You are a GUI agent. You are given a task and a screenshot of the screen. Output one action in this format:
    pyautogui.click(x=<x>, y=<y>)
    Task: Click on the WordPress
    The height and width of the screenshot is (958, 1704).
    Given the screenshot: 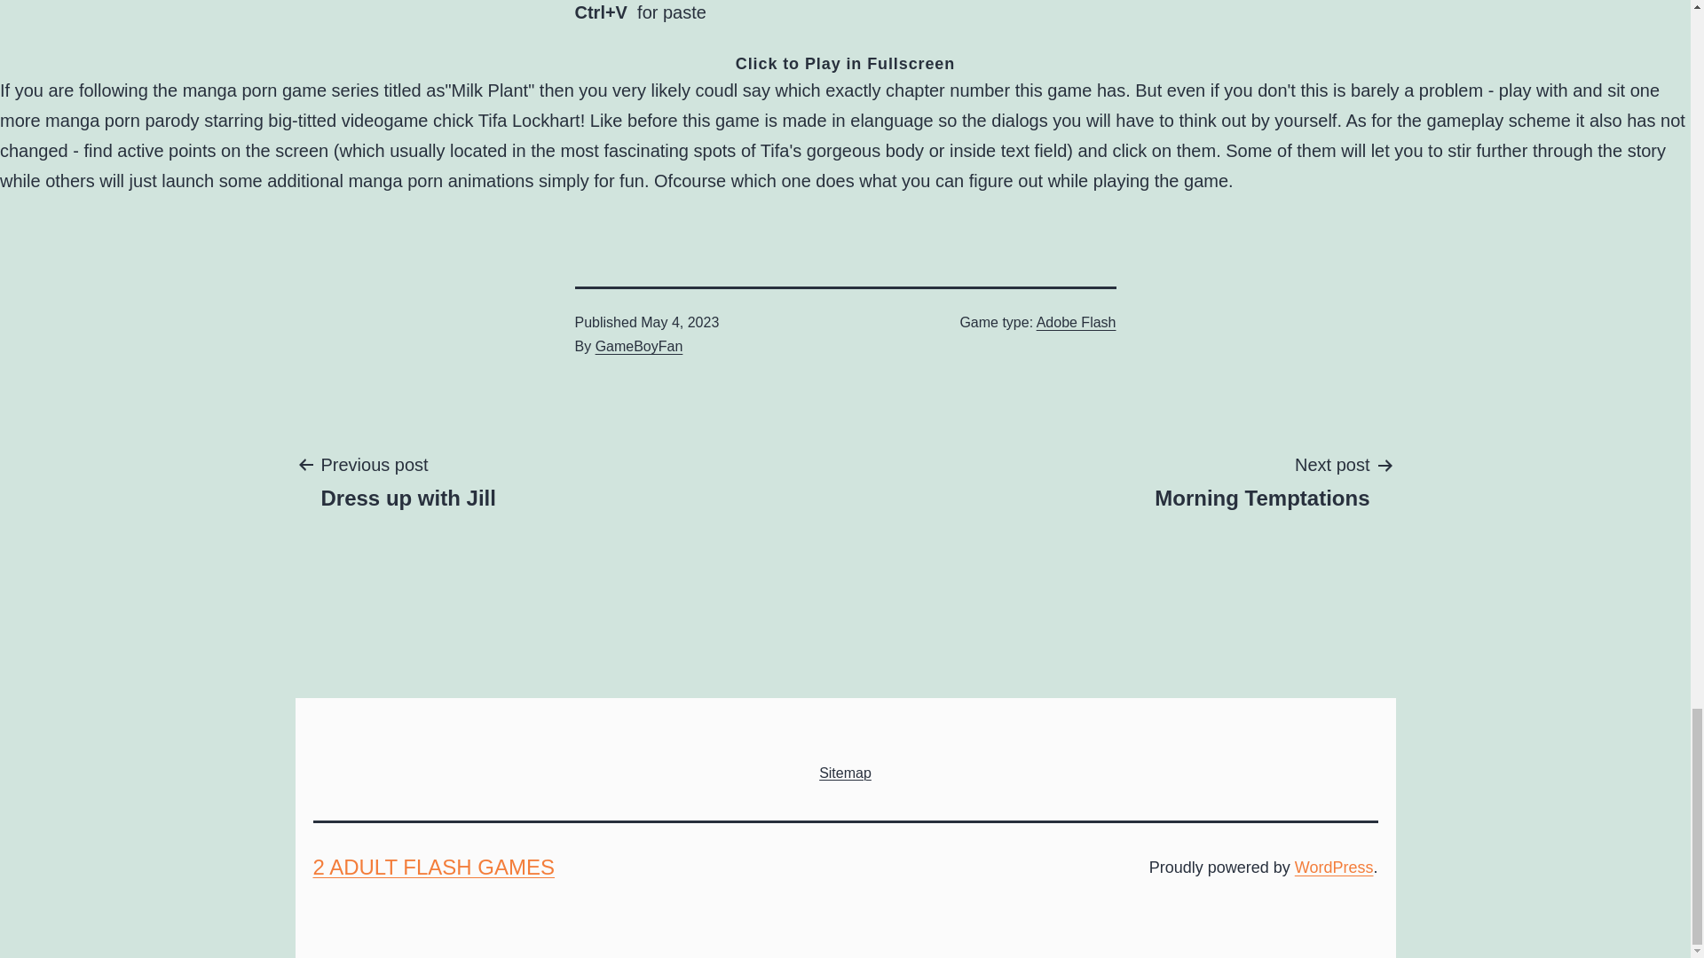 What is the action you would take?
    pyautogui.click(x=408, y=480)
    